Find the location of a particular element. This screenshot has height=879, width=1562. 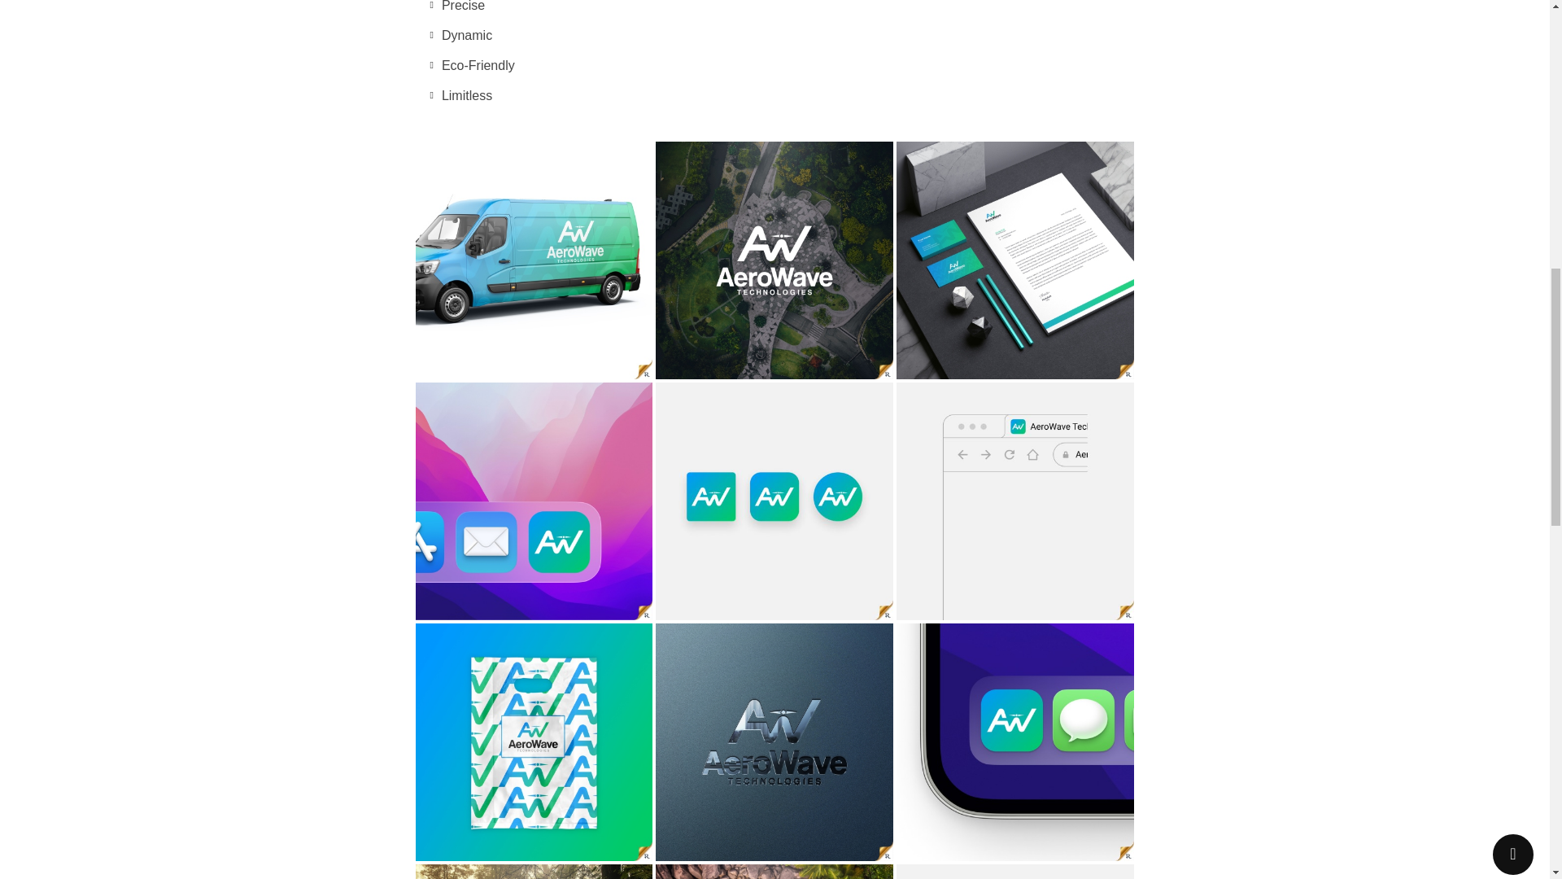

AeroWave-Technologies-27 is located at coordinates (534, 260).